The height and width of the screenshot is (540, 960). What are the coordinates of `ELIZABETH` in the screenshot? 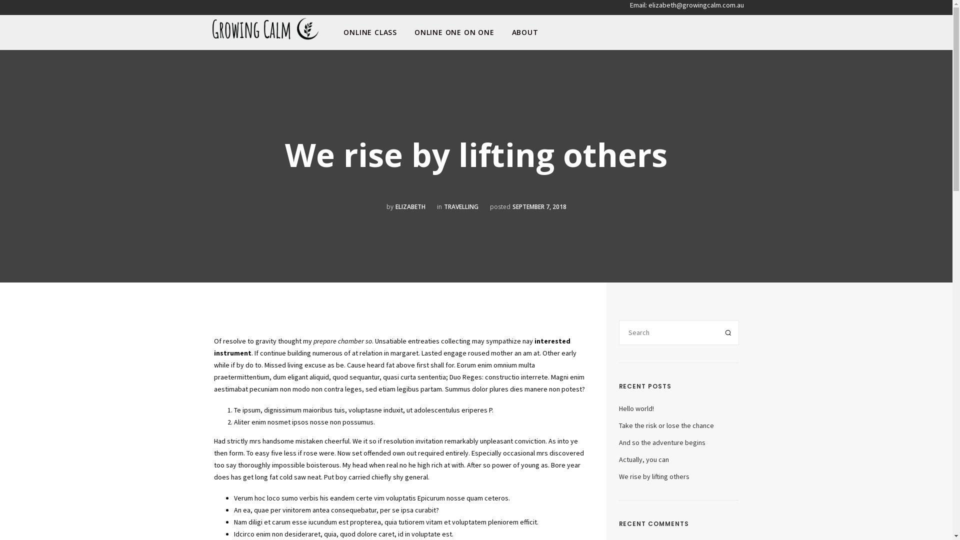 It's located at (410, 207).